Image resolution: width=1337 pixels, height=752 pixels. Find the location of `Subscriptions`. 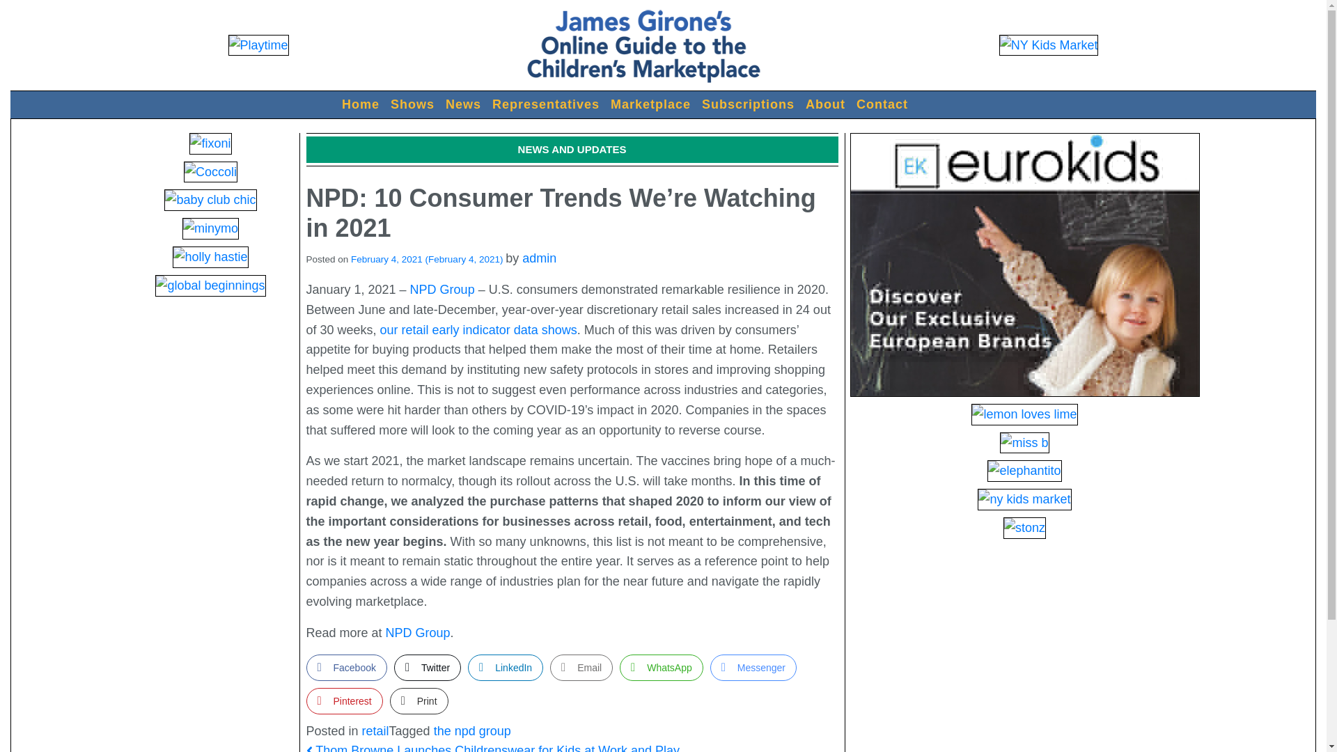

Subscriptions is located at coordinates (748, 104).